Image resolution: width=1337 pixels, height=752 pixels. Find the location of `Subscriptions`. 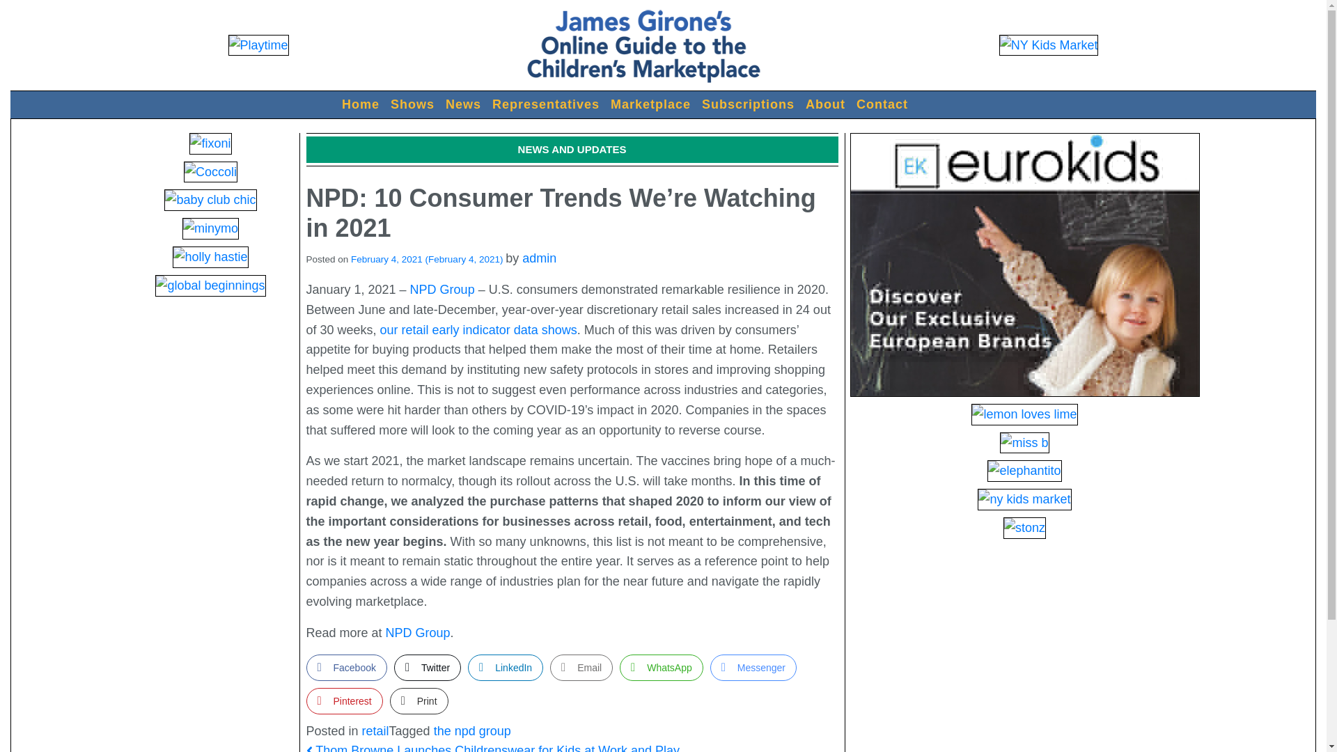

Subscriptions is located at coordinates (748, 104).